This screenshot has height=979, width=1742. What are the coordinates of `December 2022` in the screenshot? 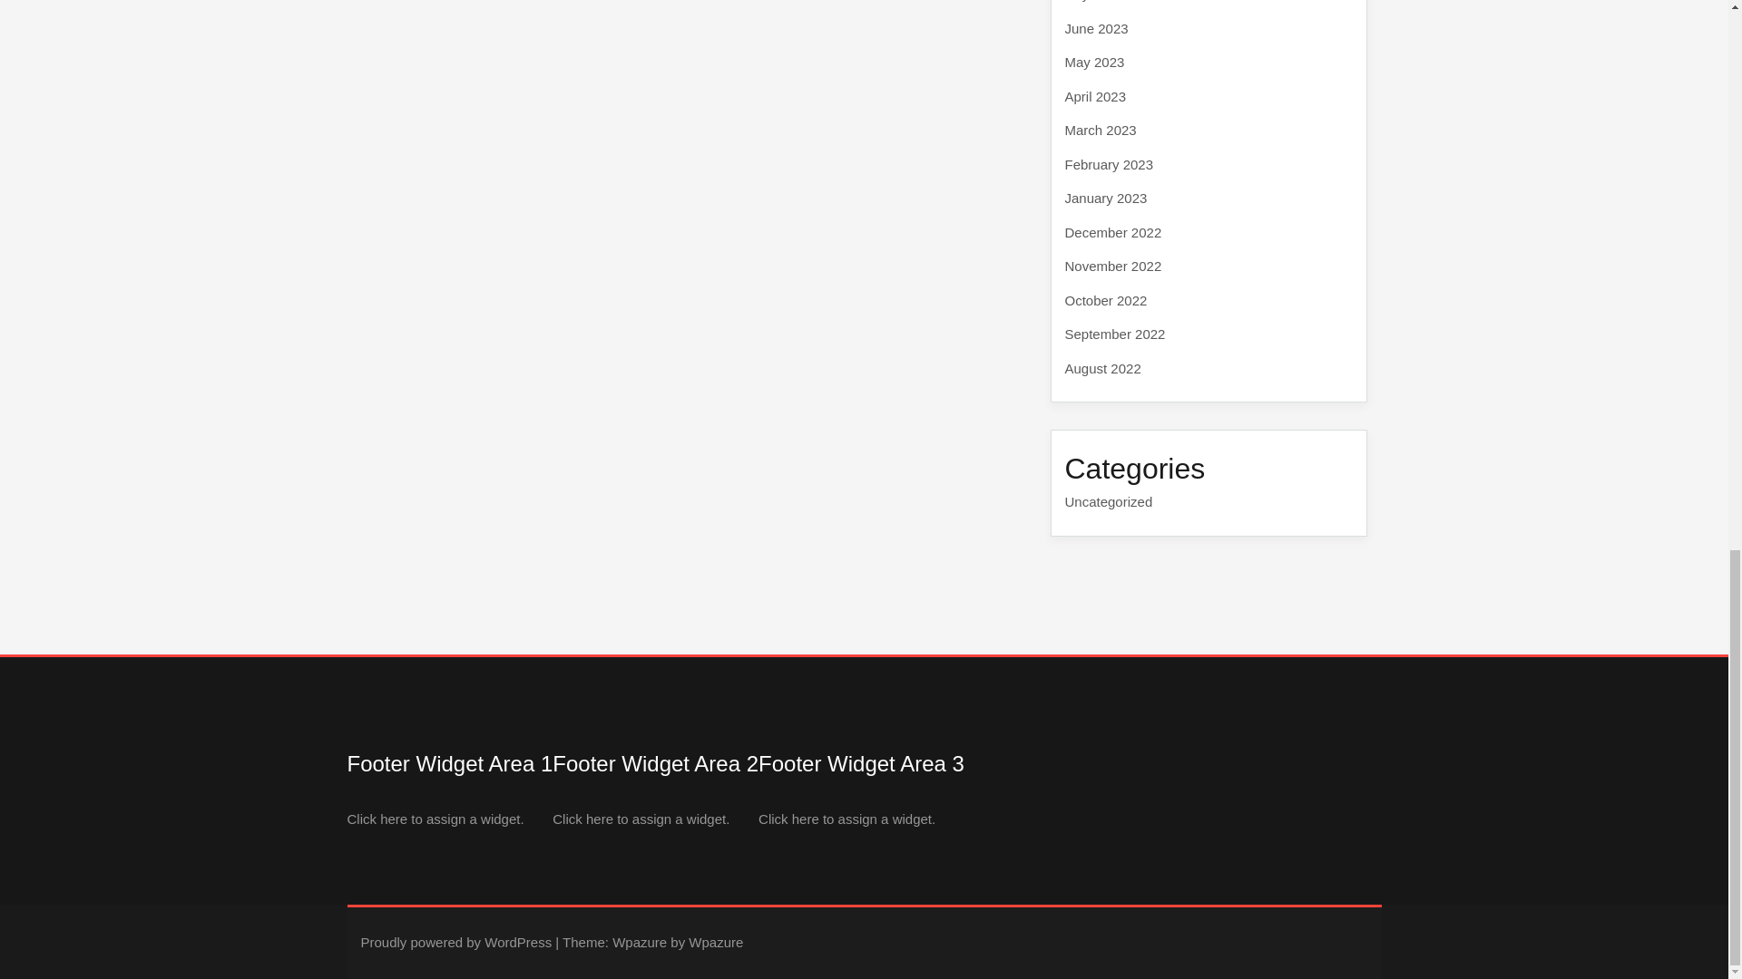 It's located at (1112, 232).